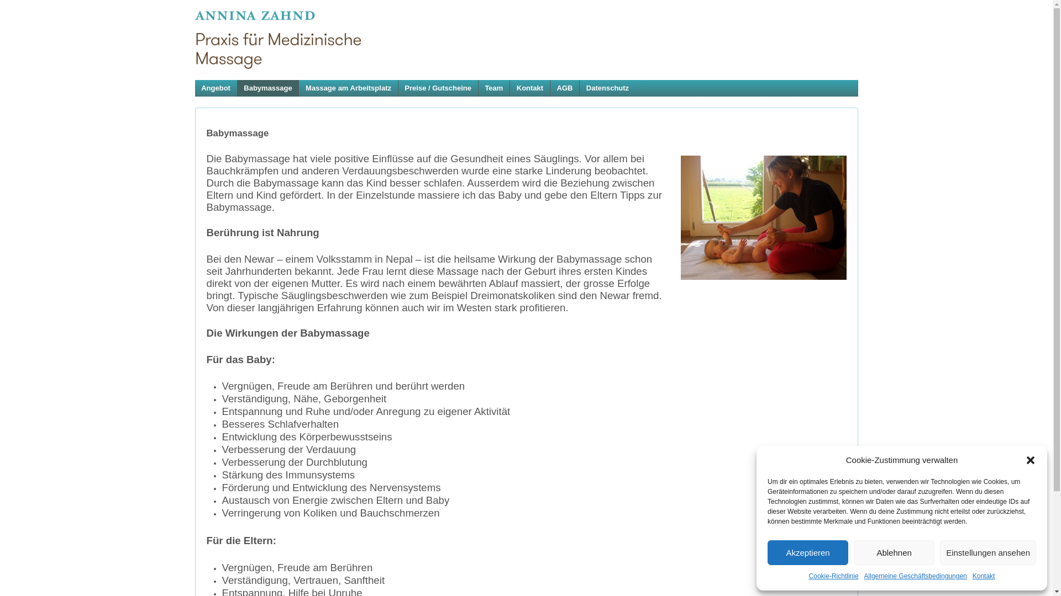 The height and width of the screenshot is (596, 1061). What do you see at coordinates (494, 88) in the screenshot?
I see `Team` at bounding box center [494, 88].